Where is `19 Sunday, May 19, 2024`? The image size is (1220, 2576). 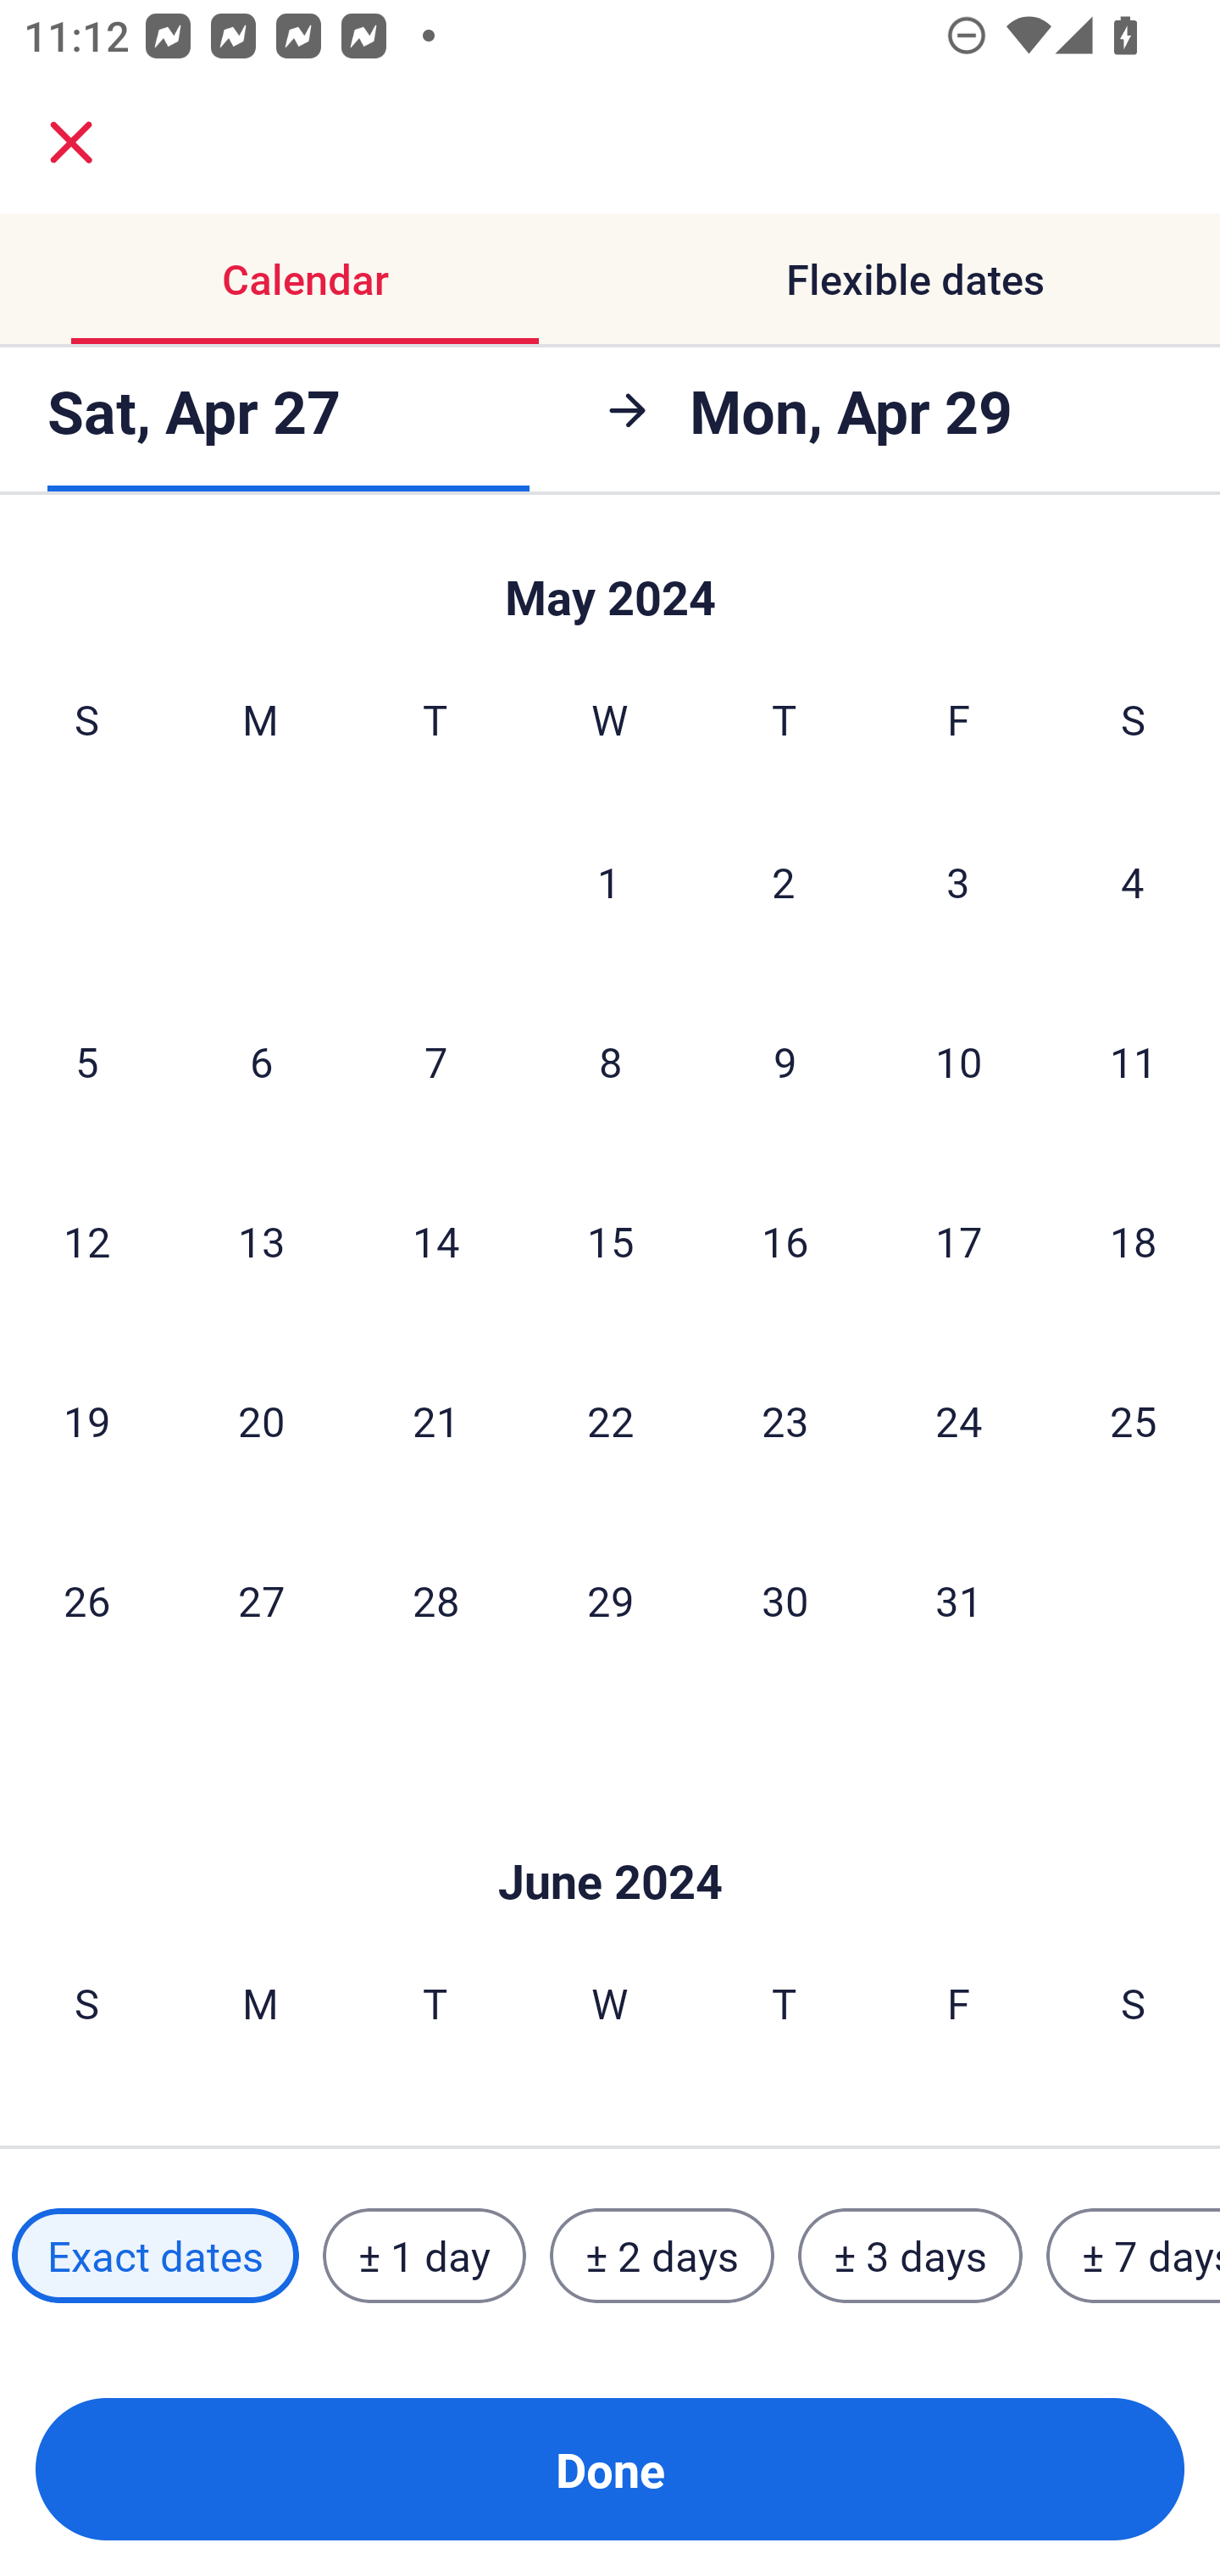 19 Sunday, May 19, 2024 is located at coordinates (86, 1420).